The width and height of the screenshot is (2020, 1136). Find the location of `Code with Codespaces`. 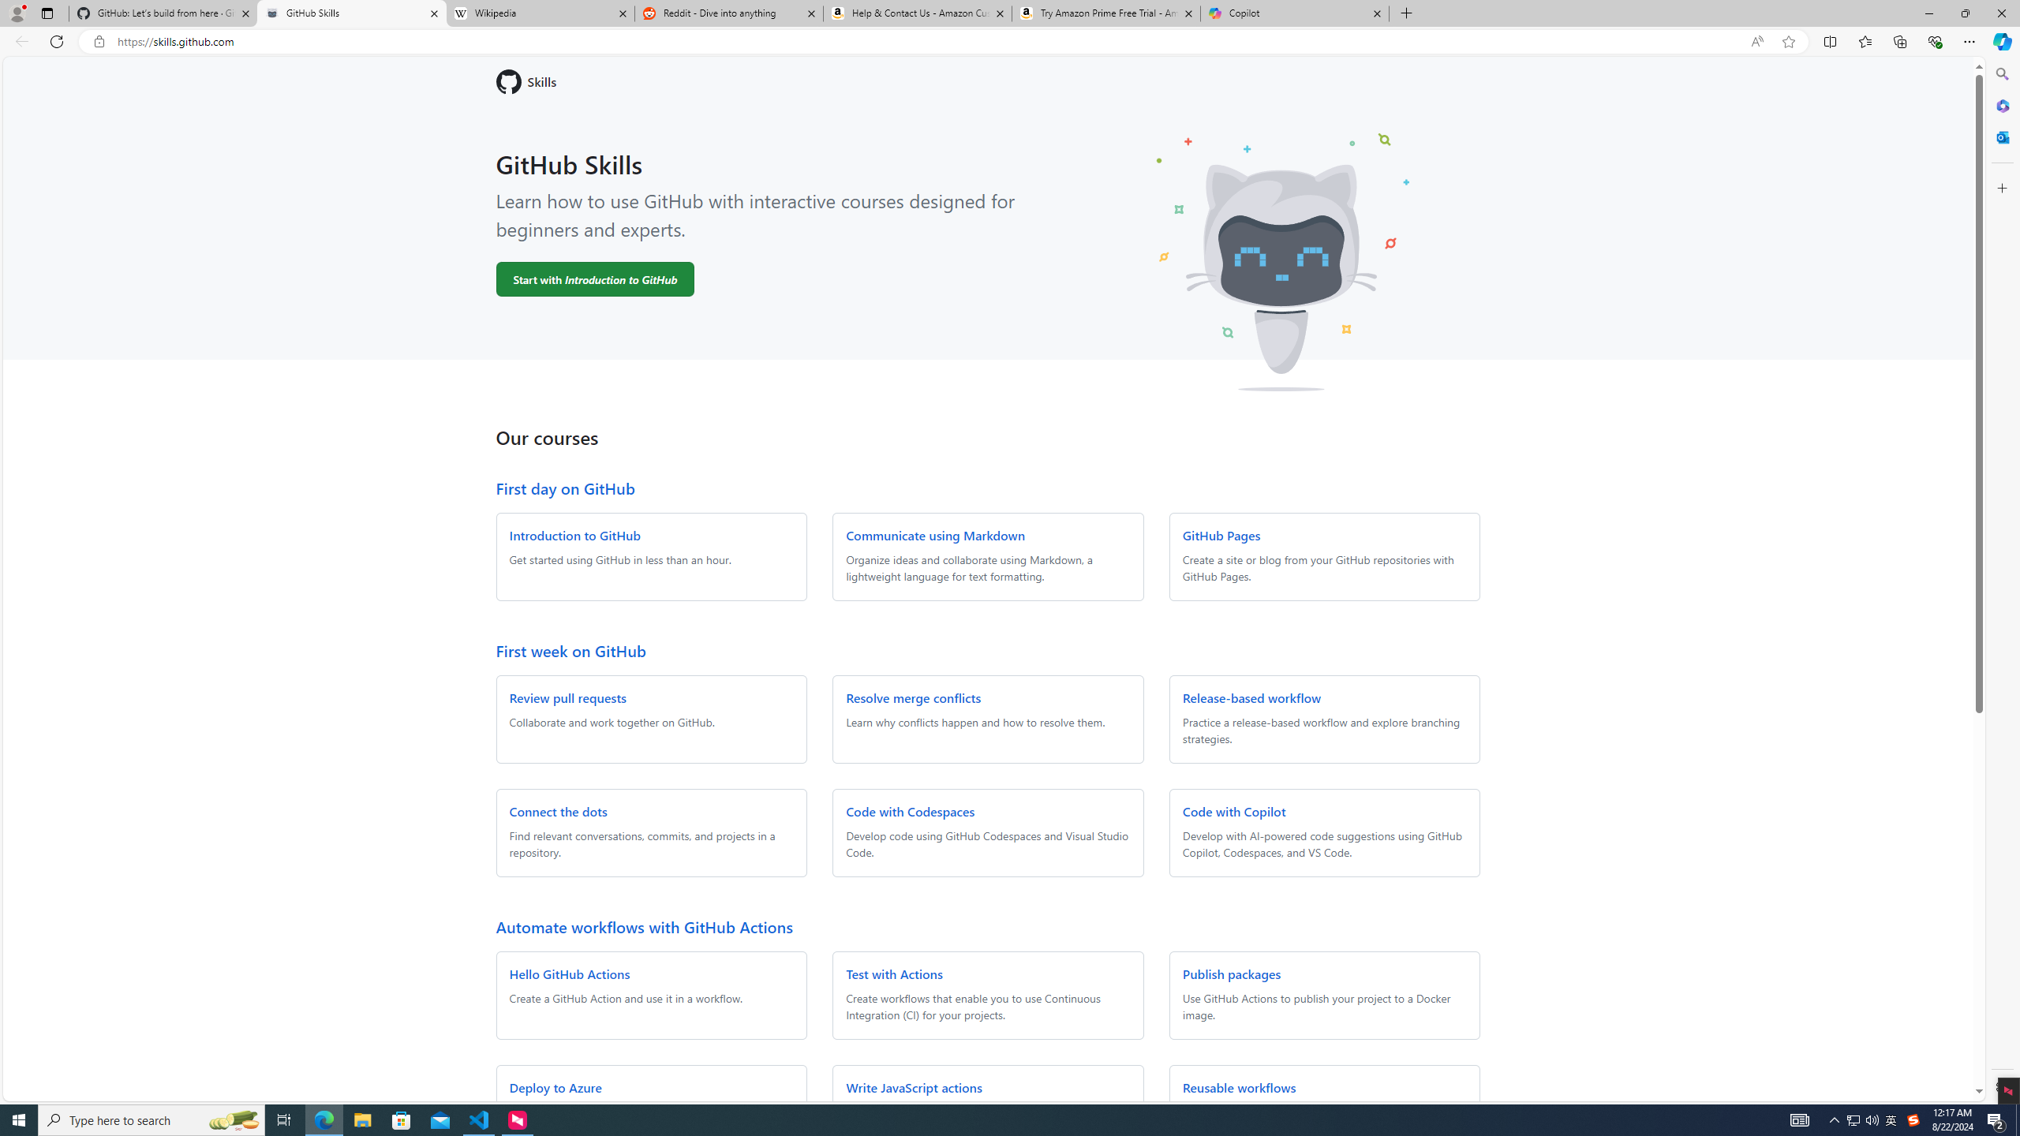

Code with Codespaces is located at coordinates (911, 811).